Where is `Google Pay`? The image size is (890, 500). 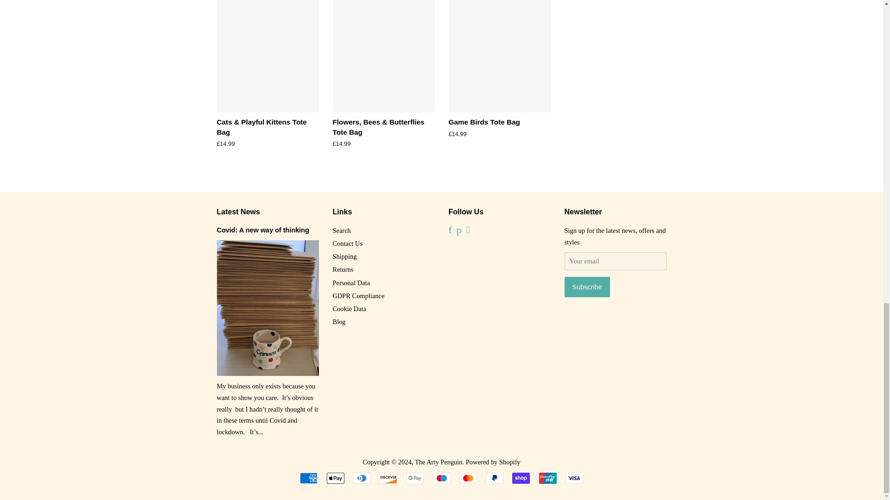 Google Pay is located at coordinates (414, 478).